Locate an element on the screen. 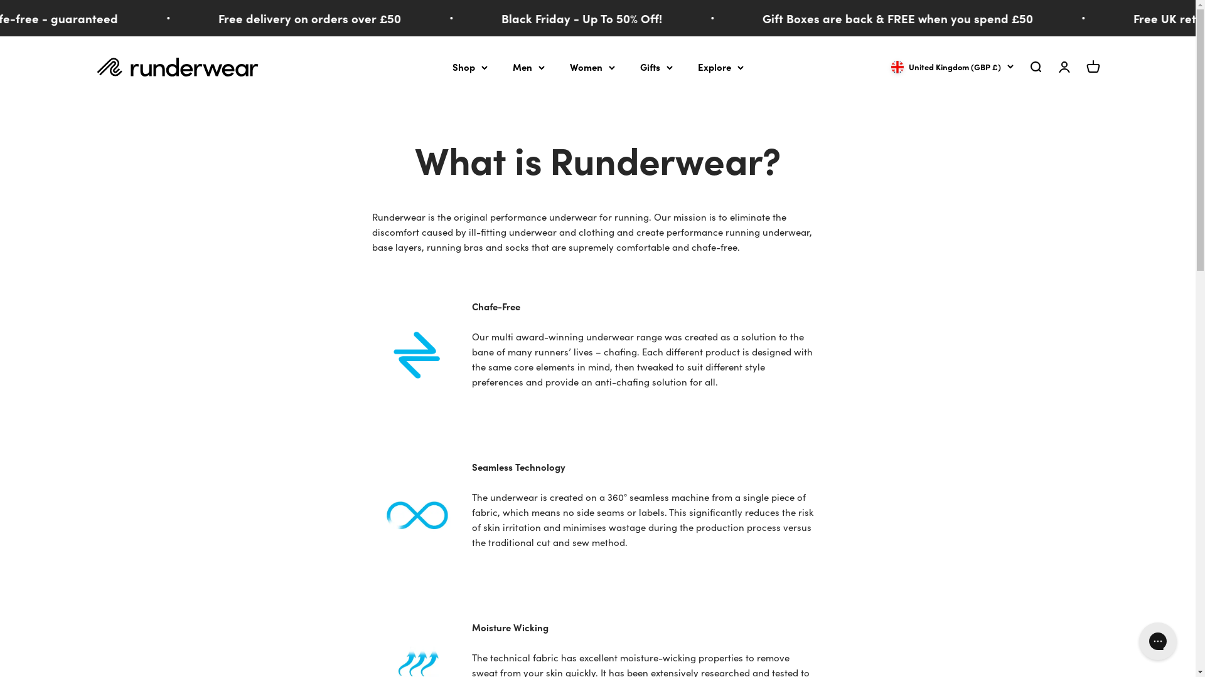 Image resolution: width=1205 pixels, height=677 pixels. Gorgias live chat messenger is located at coordinates (1158, 641).